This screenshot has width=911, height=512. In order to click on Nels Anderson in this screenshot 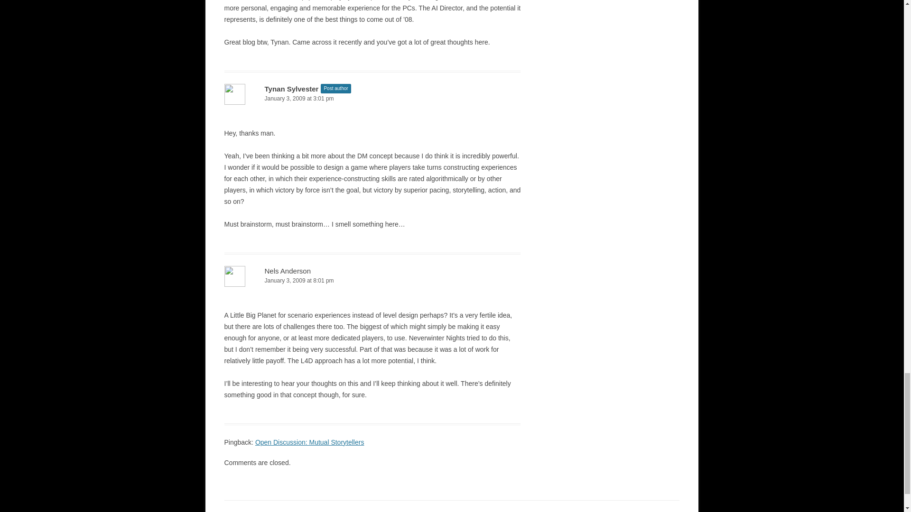, I will do `click(288, 270)`.